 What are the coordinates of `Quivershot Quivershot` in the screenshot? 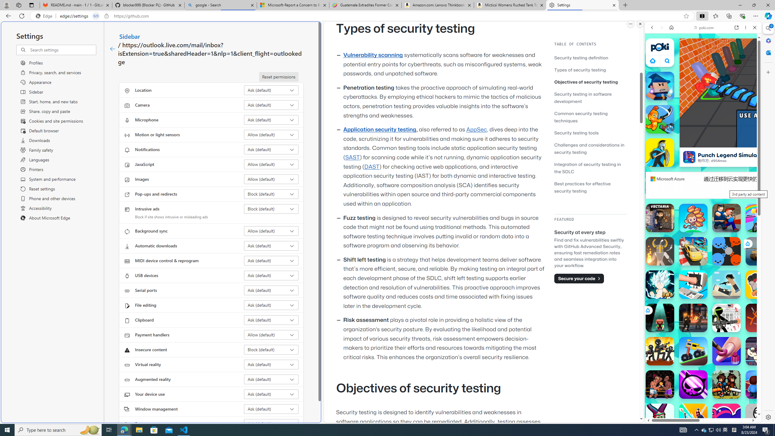 It's located at (660, 318).